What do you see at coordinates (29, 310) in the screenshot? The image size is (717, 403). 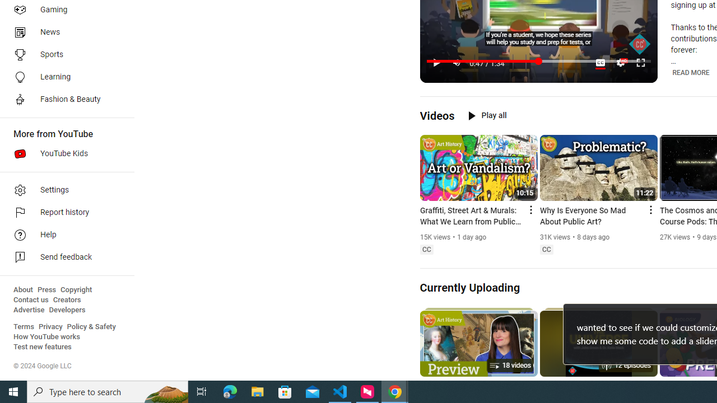 I see `Advertise` at bounding box center [29, 310].